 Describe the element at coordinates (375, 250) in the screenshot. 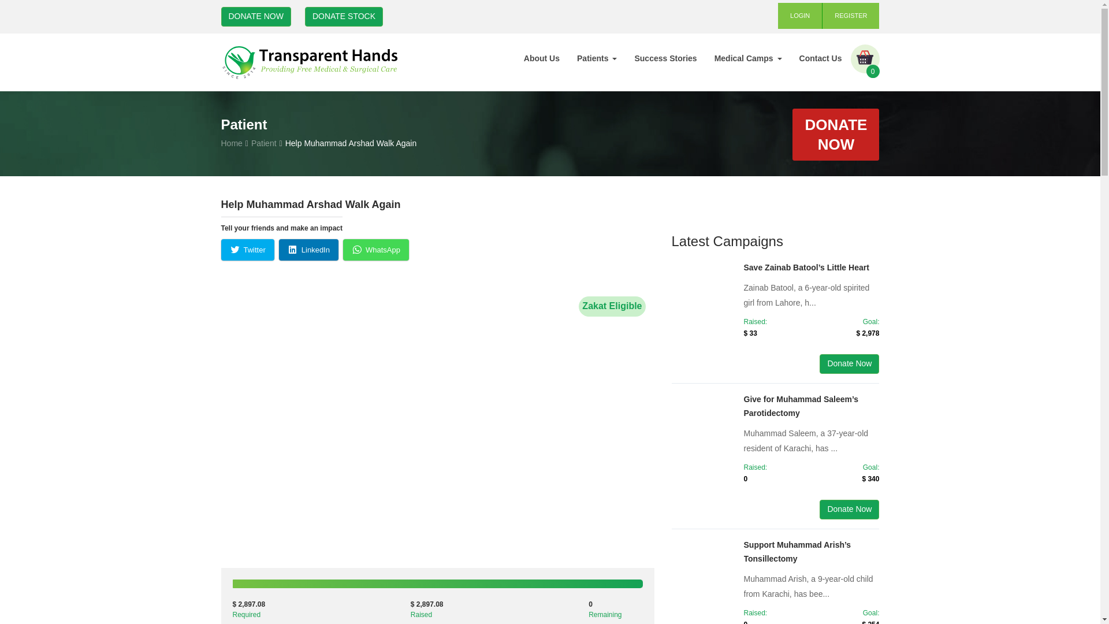

I see `Click to share on WhatsApp` at that location.